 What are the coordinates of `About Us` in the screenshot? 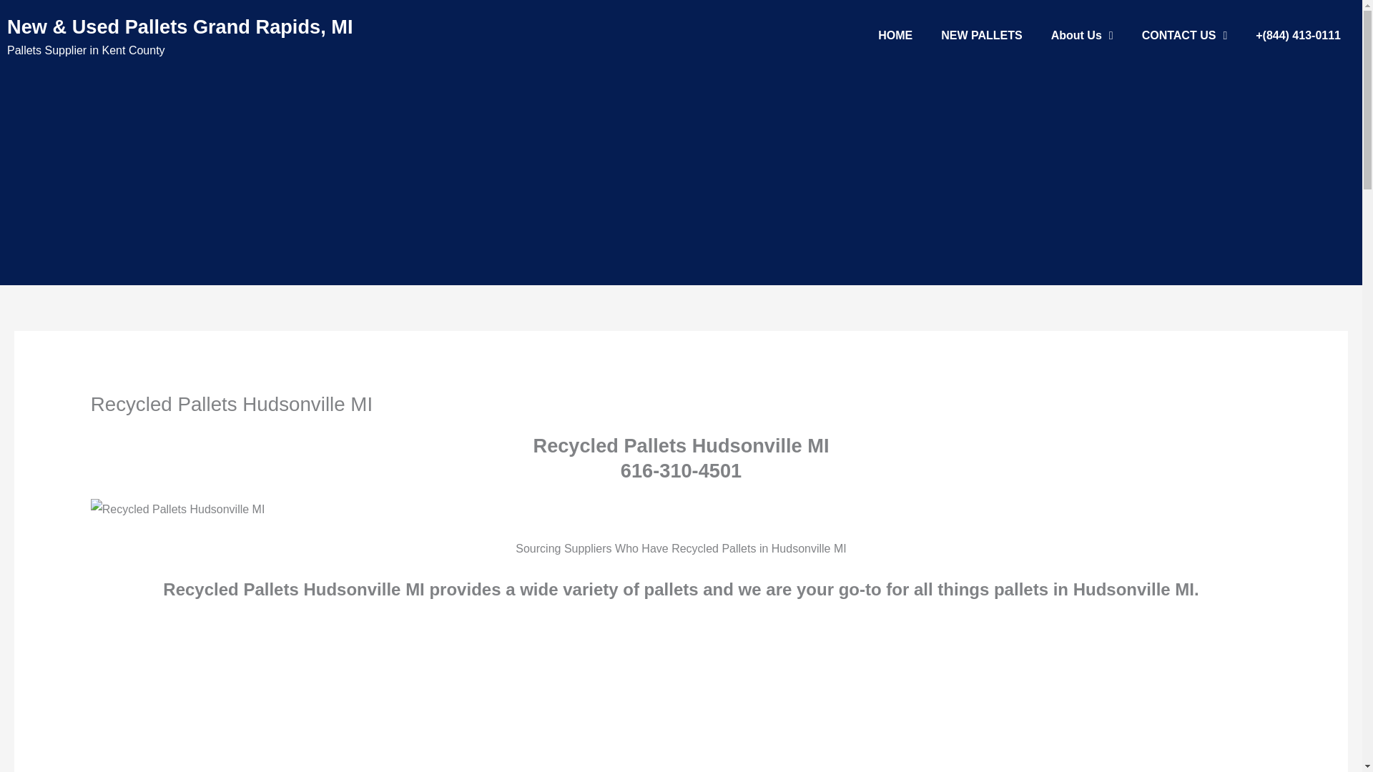 It's located at (1081, 36).